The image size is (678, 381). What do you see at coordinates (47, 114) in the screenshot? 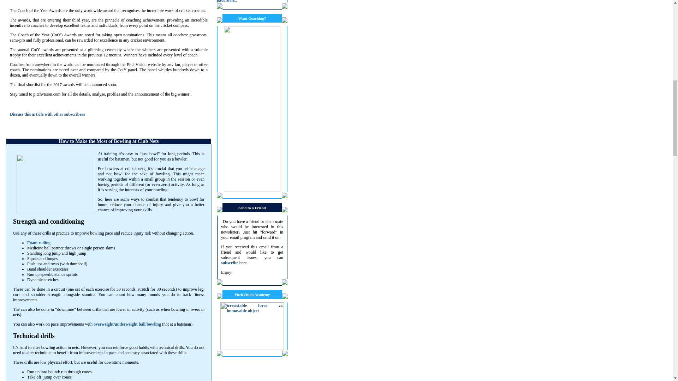
I see `Discuss this article with other subscribers` at bounding box center [47, 114].